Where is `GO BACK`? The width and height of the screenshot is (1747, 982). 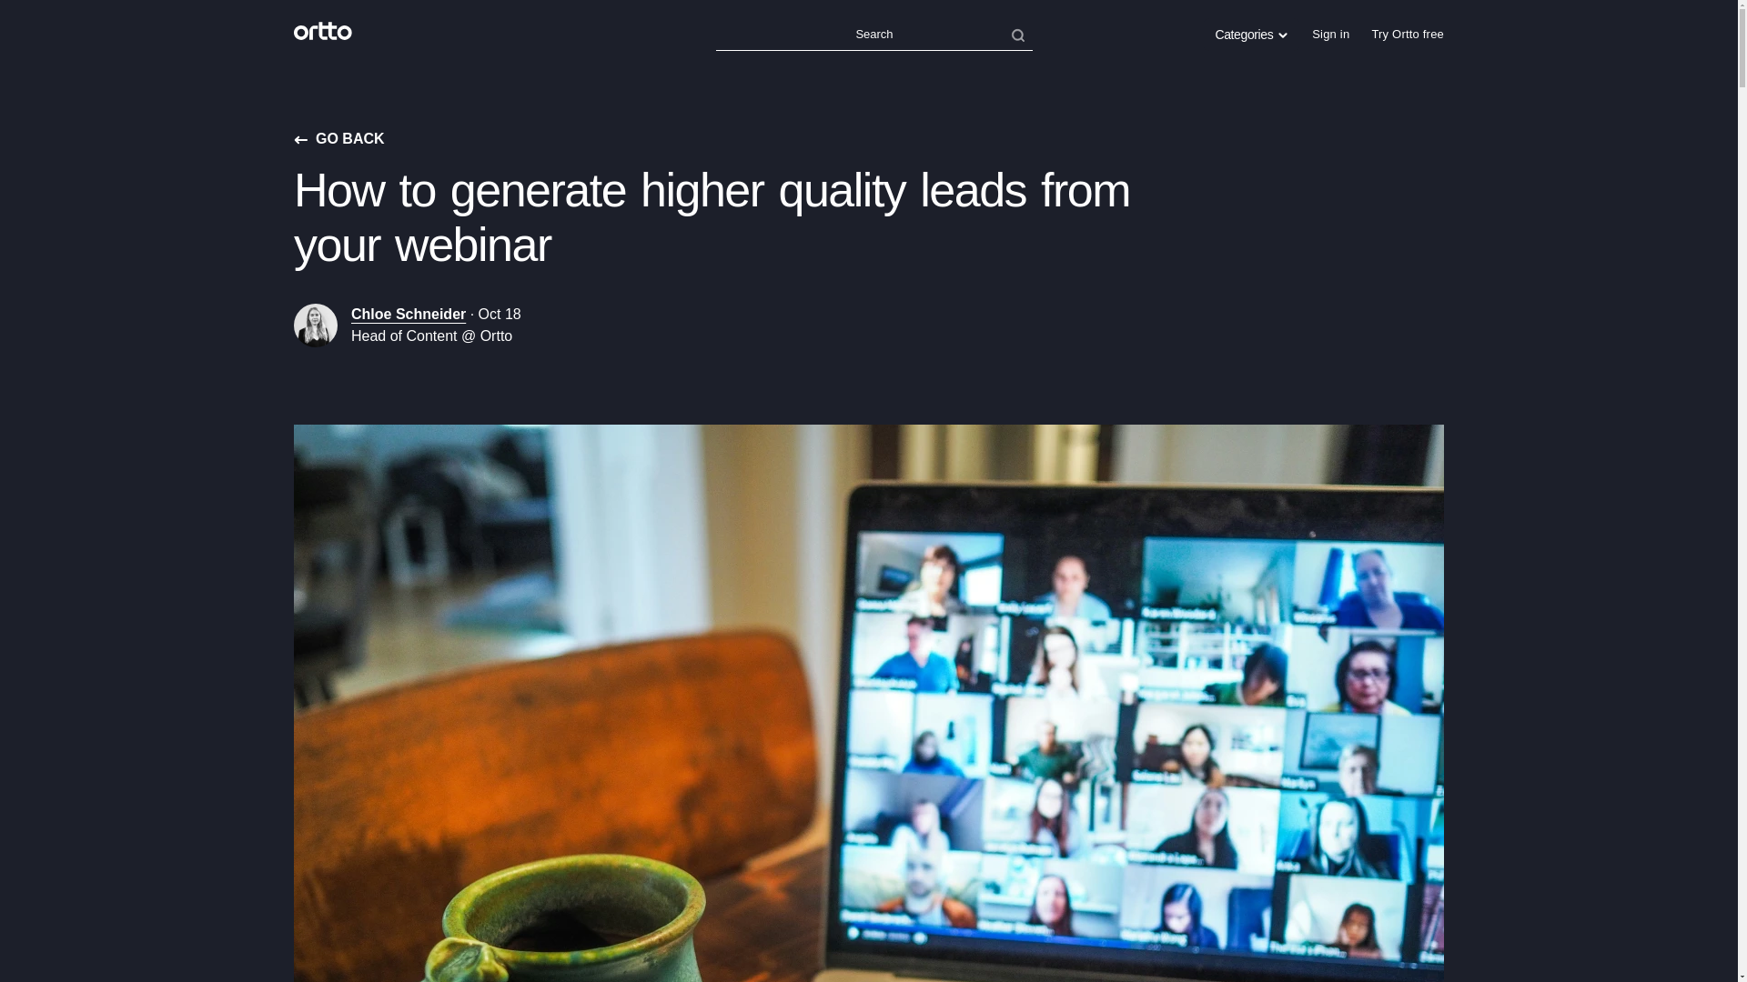 GO BACK is located at coordinates (338, 139).